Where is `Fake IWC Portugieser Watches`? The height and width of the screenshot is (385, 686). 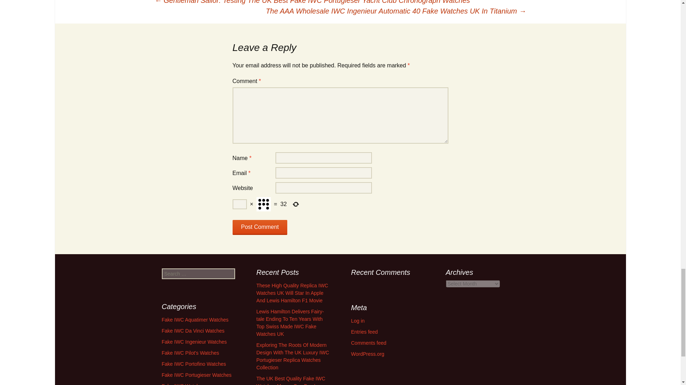 Fake IWC Portugieser Watches is located at coordinates (197, 375).